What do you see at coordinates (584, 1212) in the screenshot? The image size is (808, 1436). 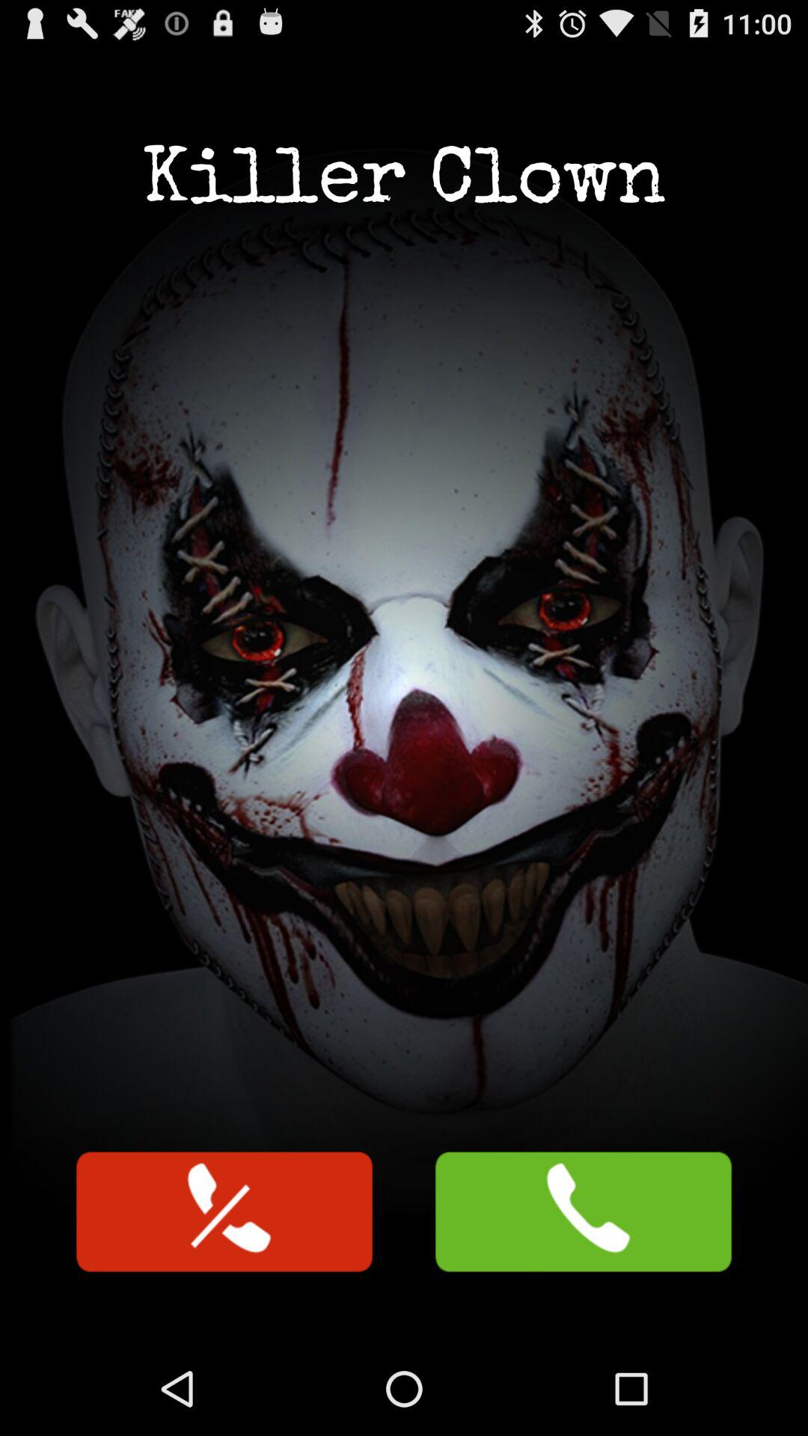 I see `answer call` at bounding box center [584, 1212].